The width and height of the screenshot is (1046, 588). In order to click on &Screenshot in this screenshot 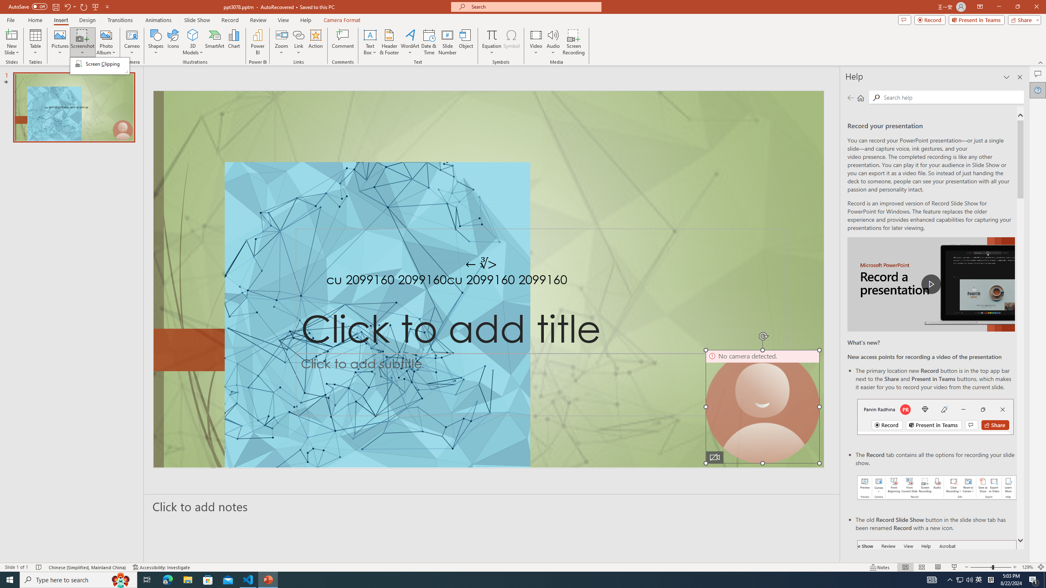, I will do `click(100, 65)`.